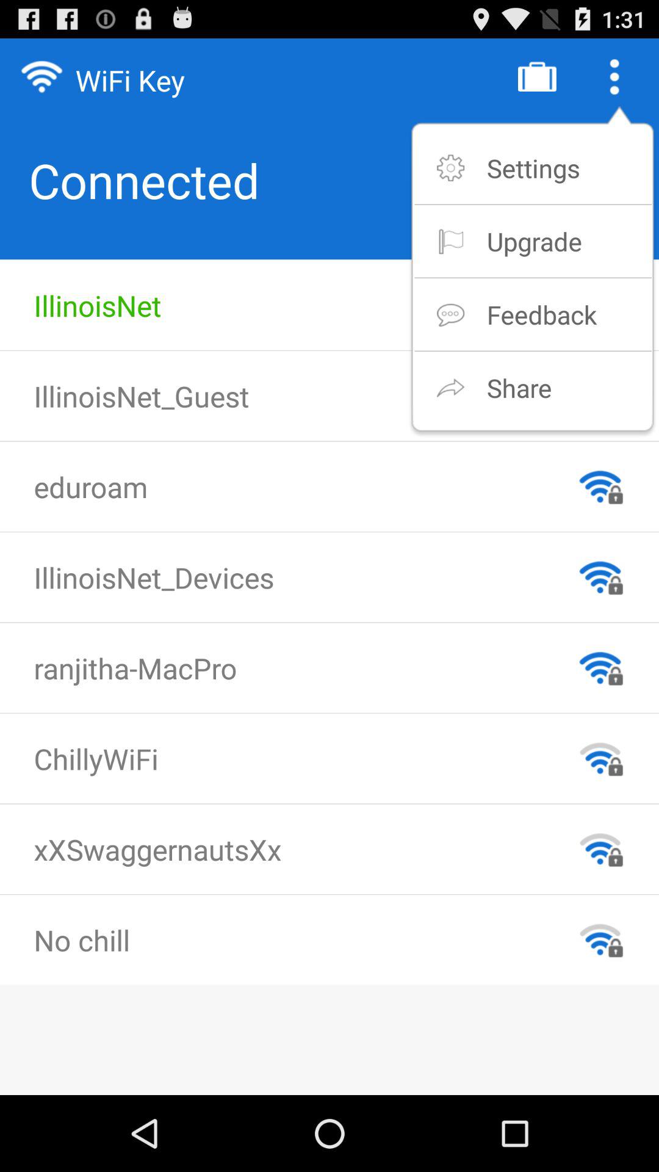  I want to click on swipe until the upgrade item, so click(534, 241).